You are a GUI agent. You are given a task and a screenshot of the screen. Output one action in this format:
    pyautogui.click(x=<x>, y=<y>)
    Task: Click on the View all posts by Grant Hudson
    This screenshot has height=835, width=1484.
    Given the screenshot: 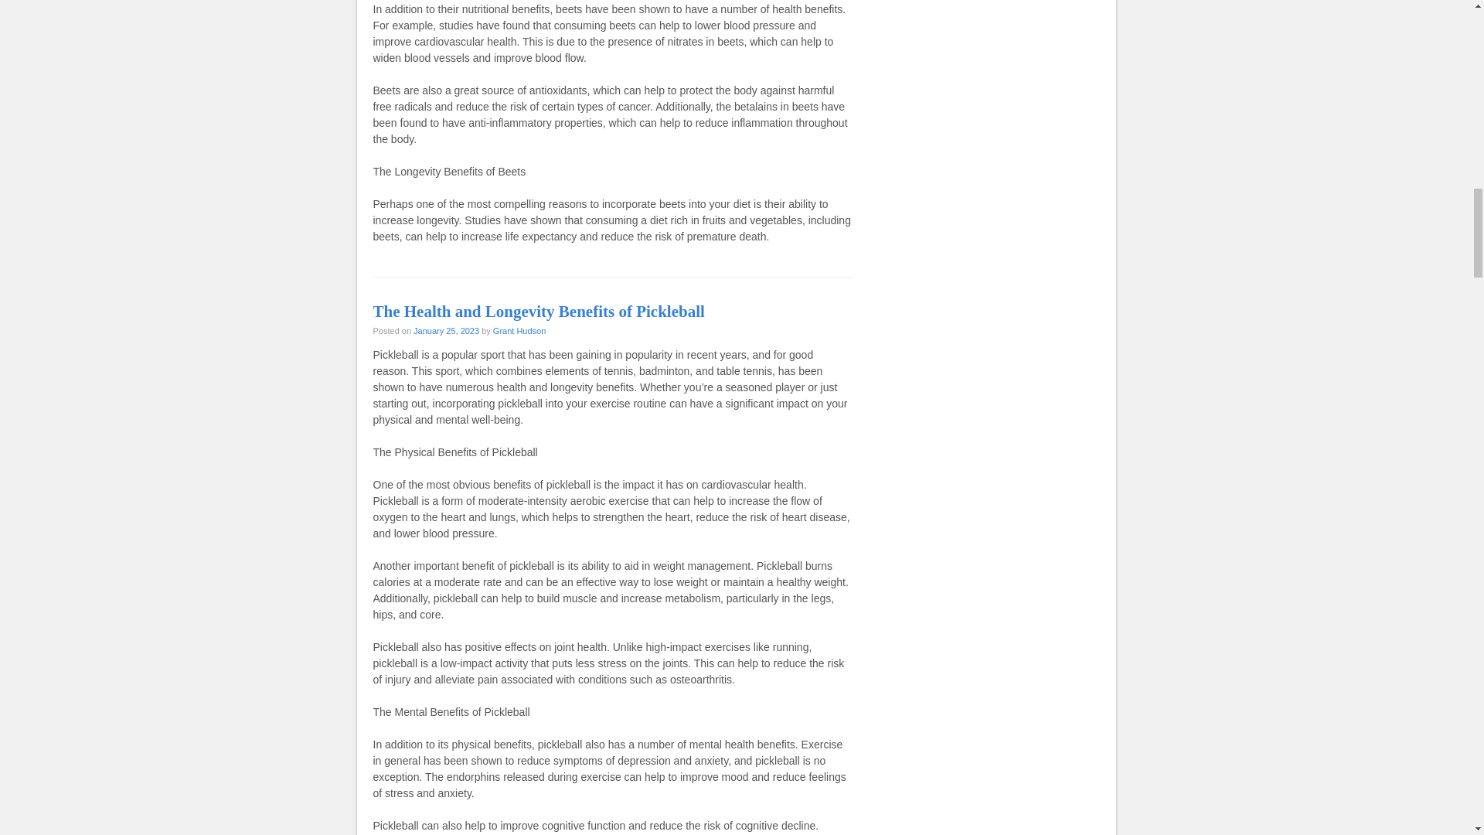 What is the action you would take?
    pyautogui.click(x=519, y=331)
    